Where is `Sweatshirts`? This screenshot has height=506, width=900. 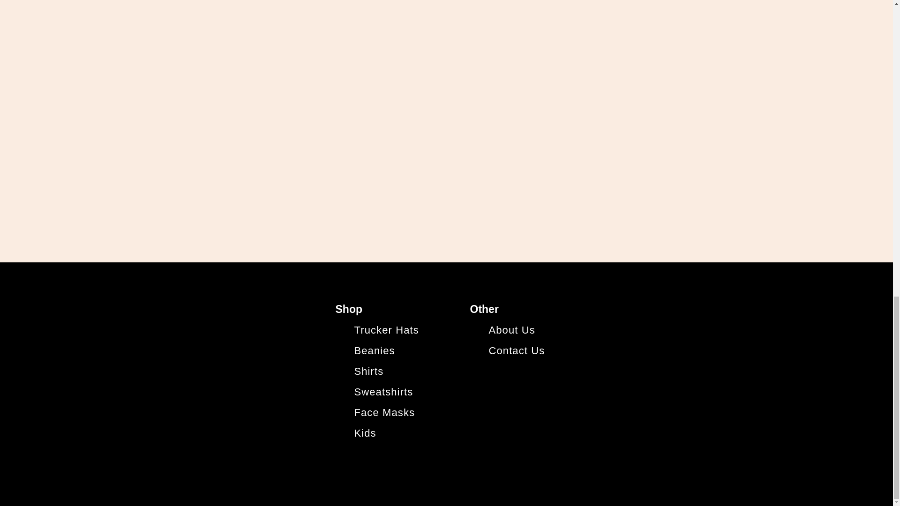
Sweatshirts is located at coordinates (383, 392).